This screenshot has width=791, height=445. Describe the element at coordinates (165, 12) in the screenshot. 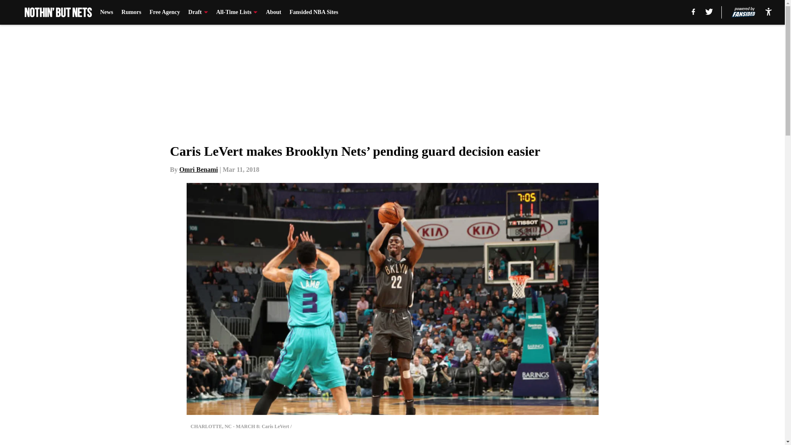

I see `Free Agency` at that location.